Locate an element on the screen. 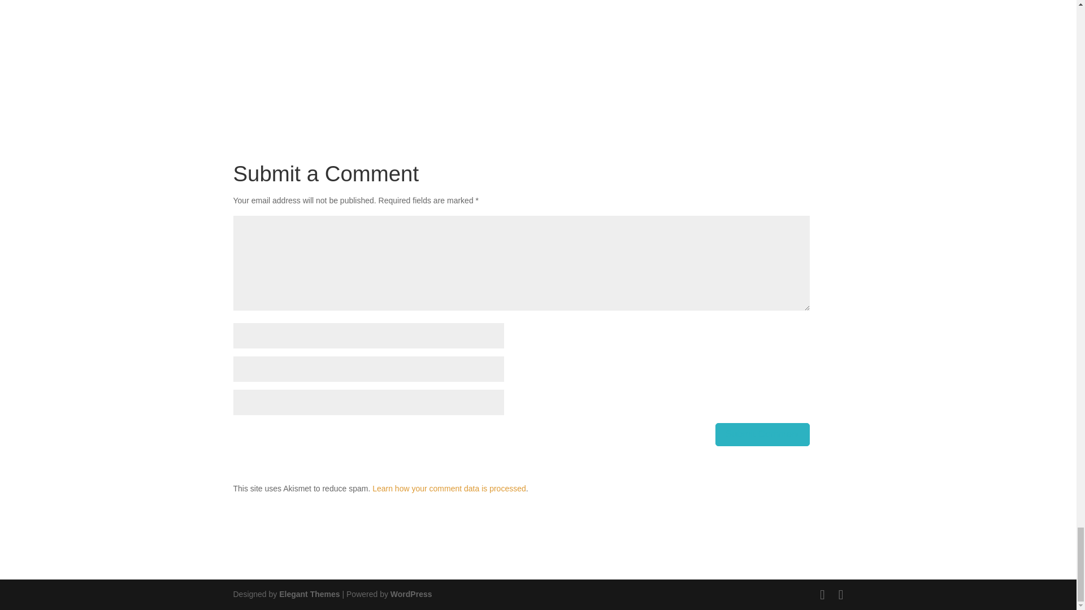  Learn how your comment data is processed is located at coordinates (449, 488).